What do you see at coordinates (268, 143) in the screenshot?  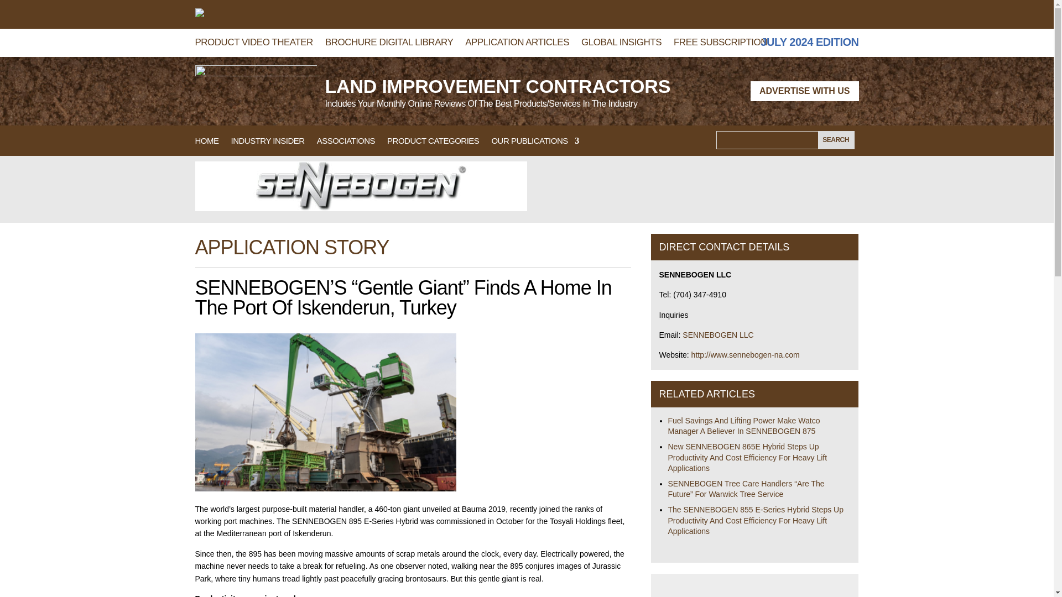 I see `INDUSTRY INSIDER` at bounding box center [268, 143].